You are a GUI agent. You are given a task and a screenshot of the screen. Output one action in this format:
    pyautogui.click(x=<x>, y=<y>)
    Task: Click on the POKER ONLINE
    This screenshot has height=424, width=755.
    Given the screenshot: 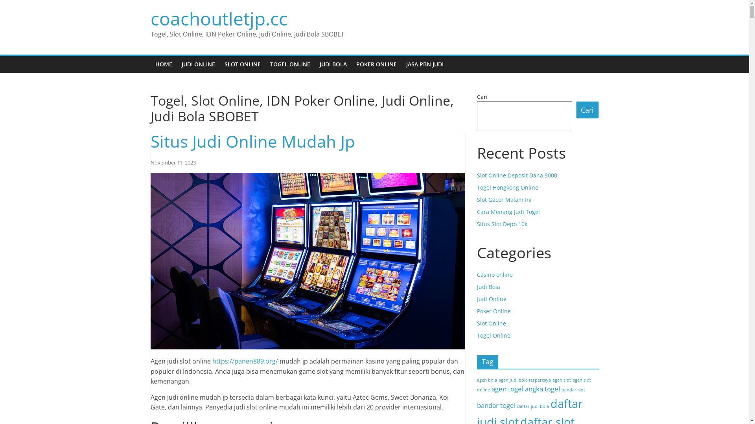 What is the action you would take?
    pyautogui.click(x=377, y=64)
    